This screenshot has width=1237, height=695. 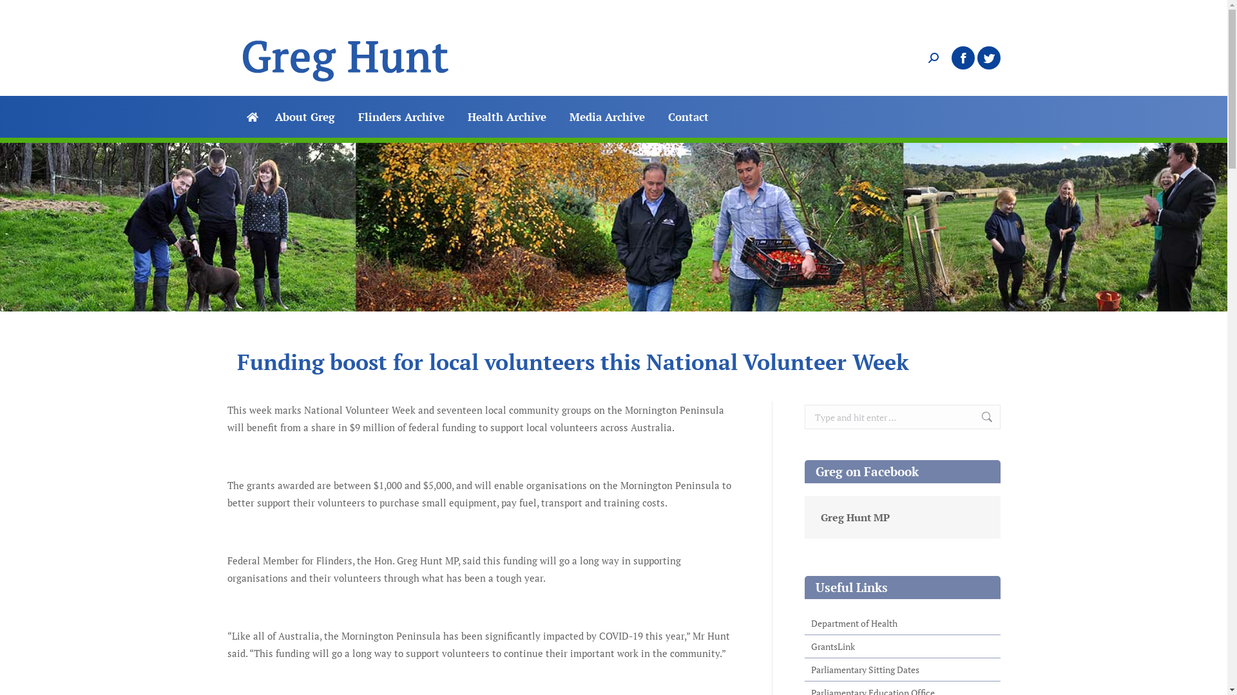 What do you see at coordinates (902, 647) in the screenshot?
I see `GrantsLink` at bounding box center [902, 647].